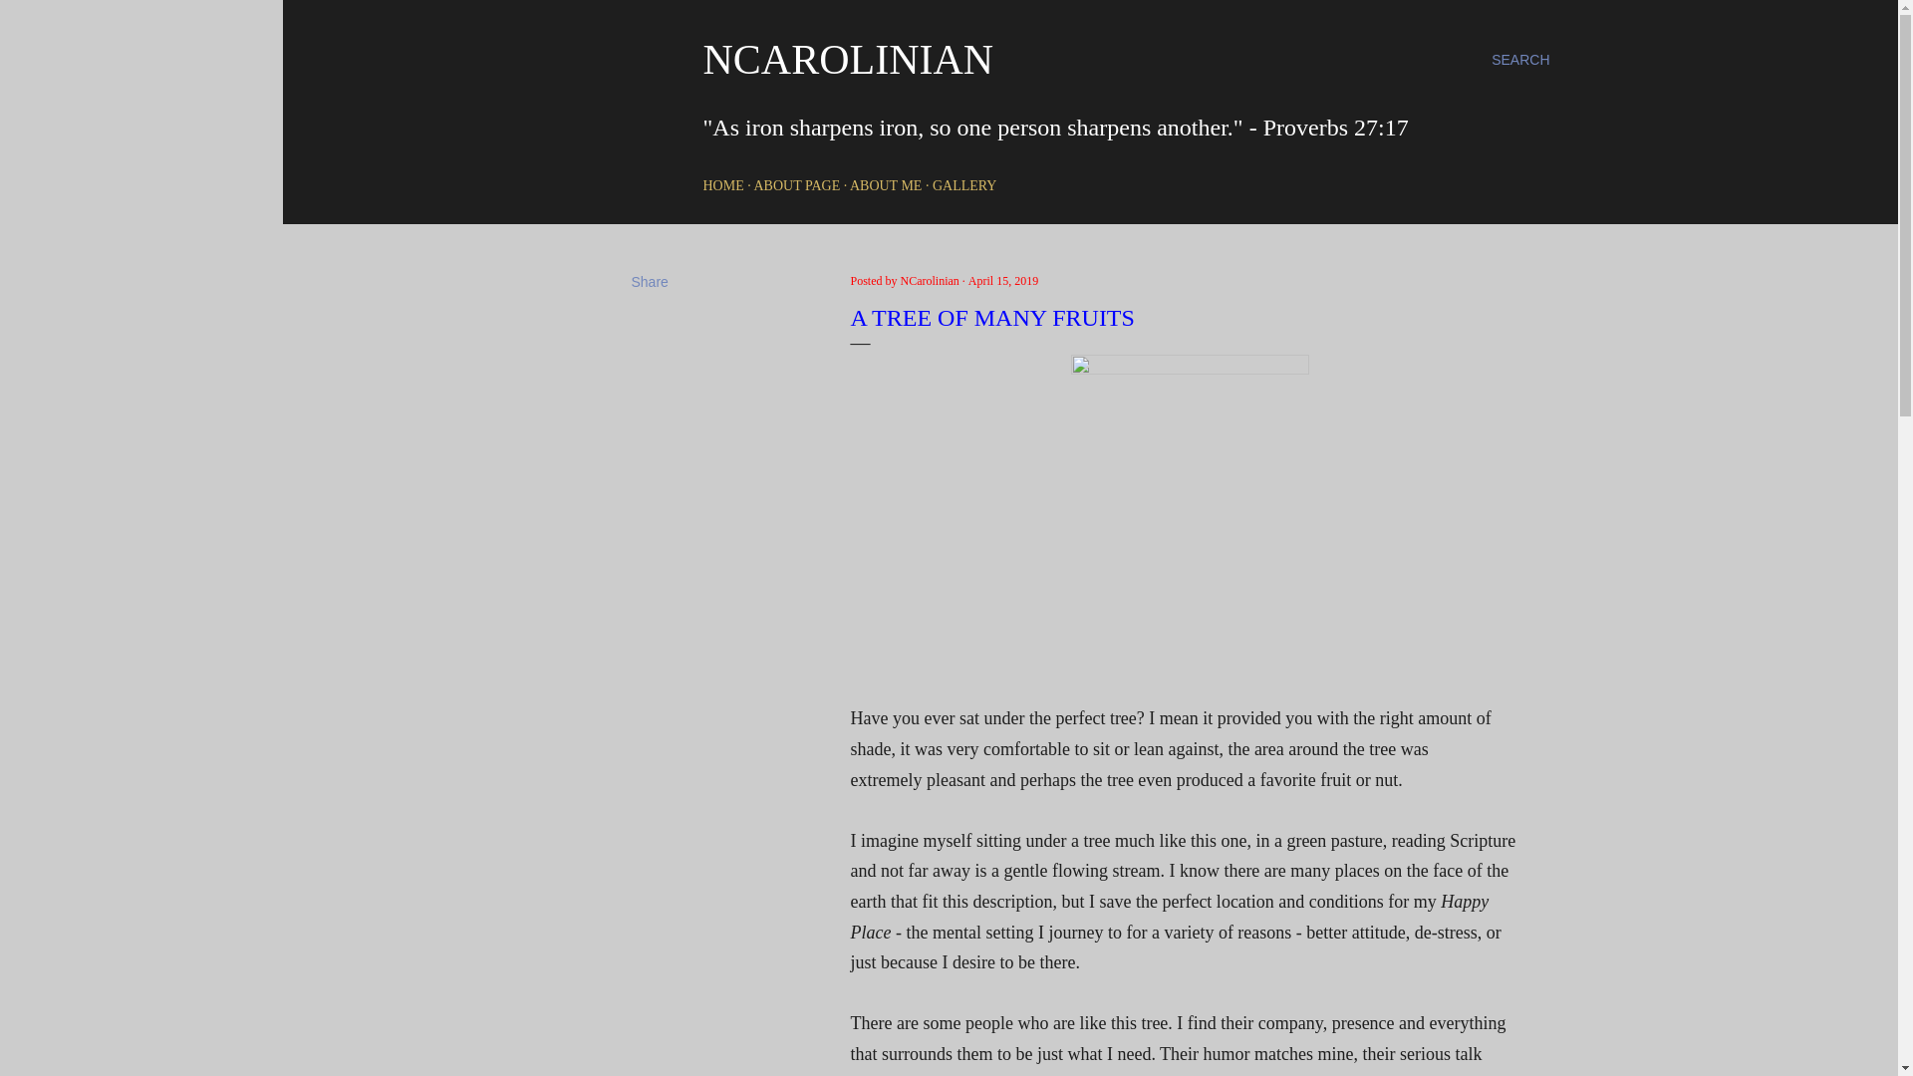 The width and height of the screenshot is (1913, 1076). Describe the element at coordinates (931, 281) in the screenshot. I see `author profile` at that location.